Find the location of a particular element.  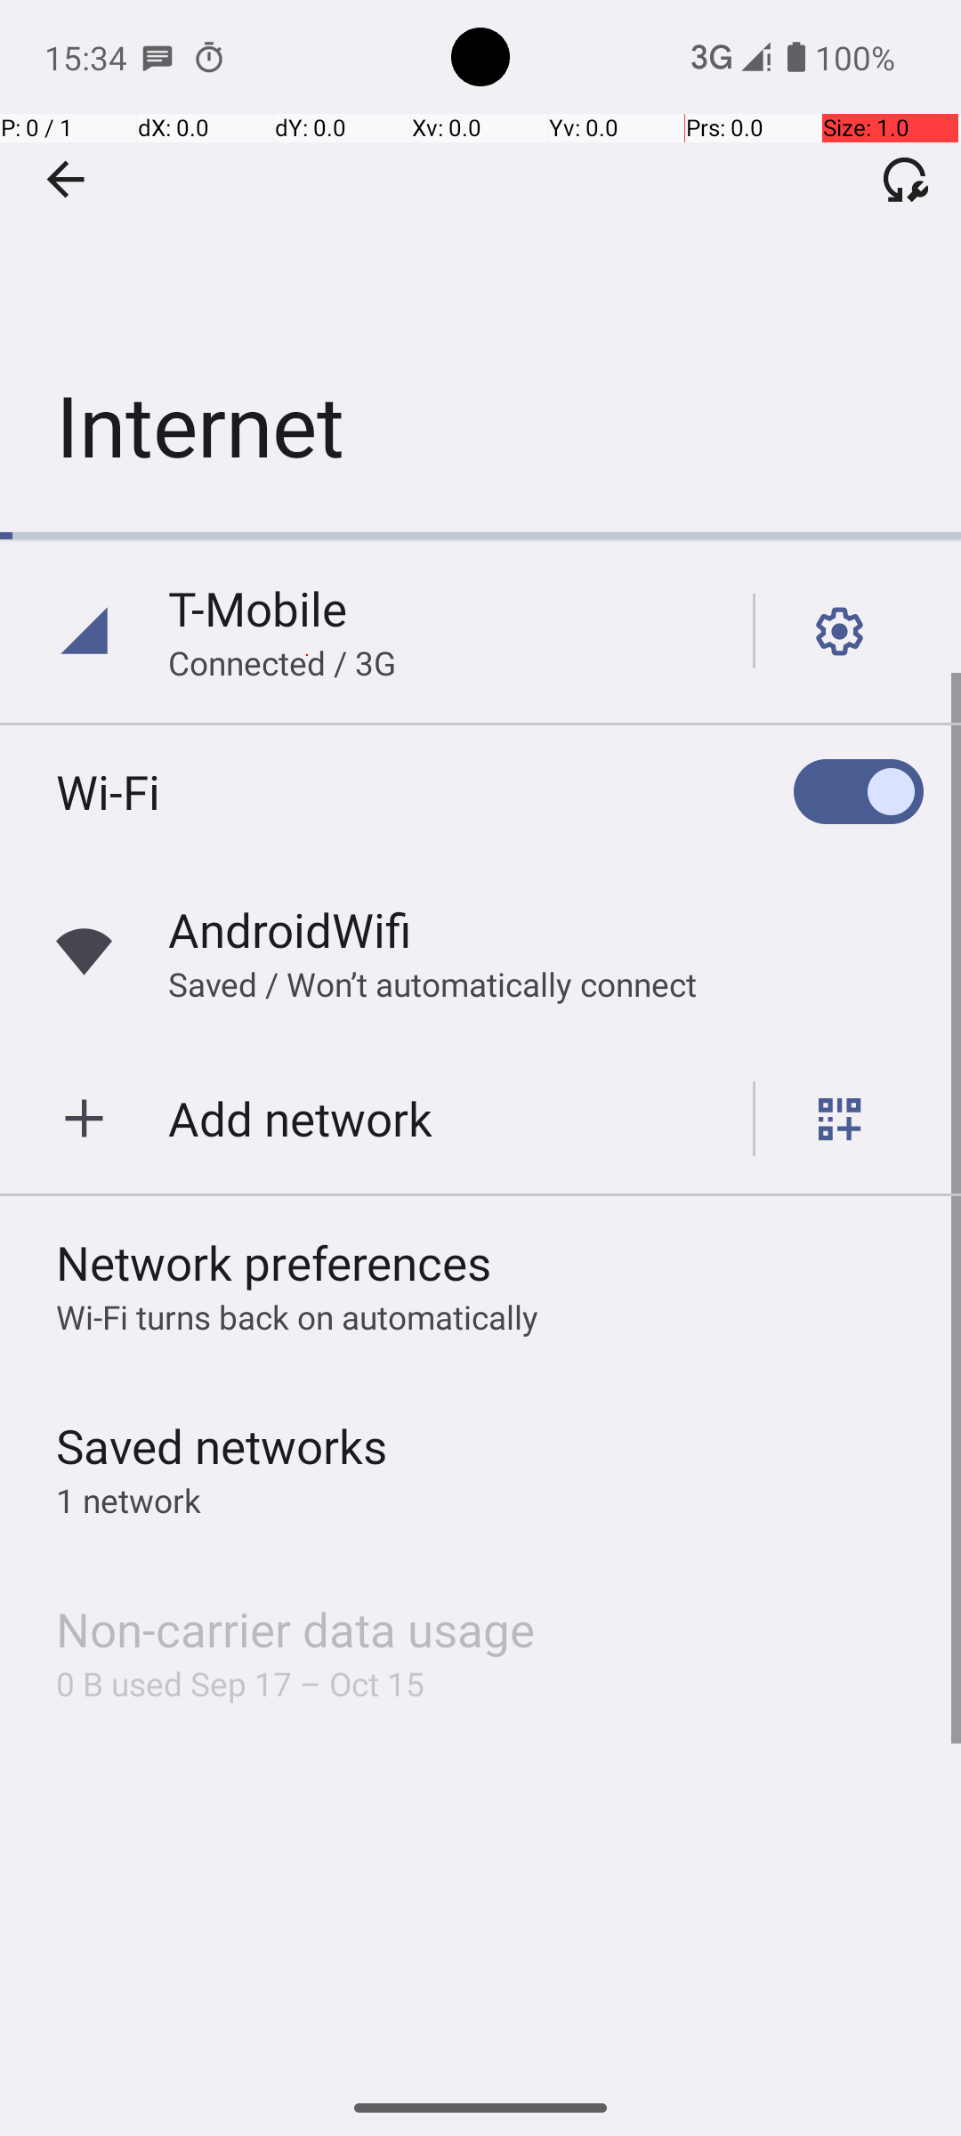

Connected / 3G is located at coordinates (282, 662).